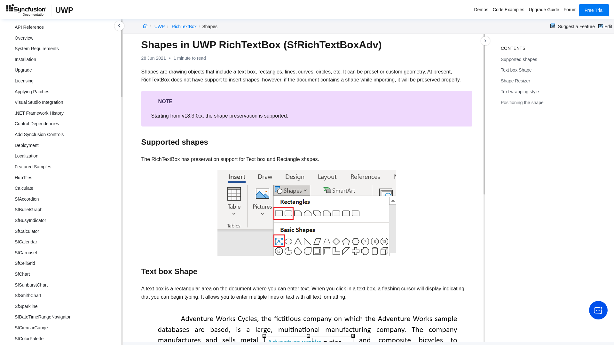  Describe the element at coordinates (65, 38) in the screenshot. I see `Overview` at that location.